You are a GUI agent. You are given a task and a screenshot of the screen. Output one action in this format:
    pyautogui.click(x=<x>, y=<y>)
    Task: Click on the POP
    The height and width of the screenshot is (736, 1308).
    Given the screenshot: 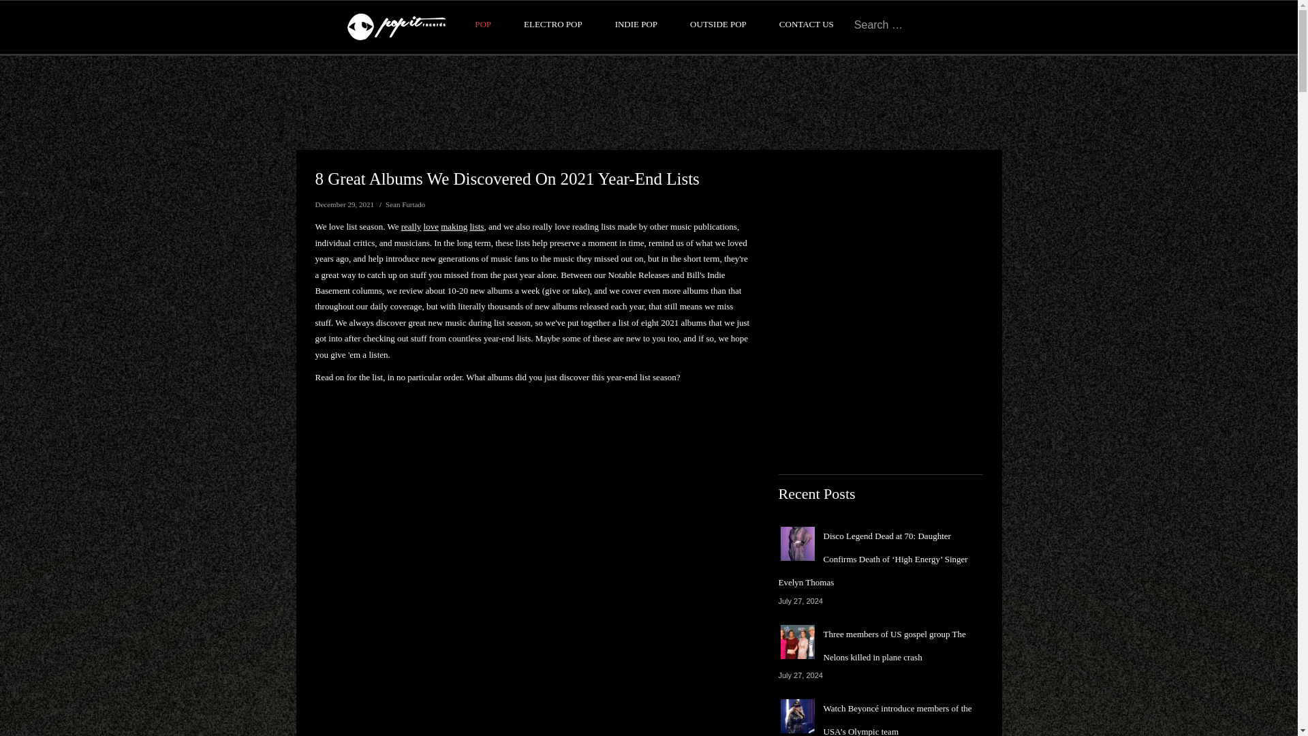 What is the action you would take?
    pyautogui.click(x=482, y=24)
    